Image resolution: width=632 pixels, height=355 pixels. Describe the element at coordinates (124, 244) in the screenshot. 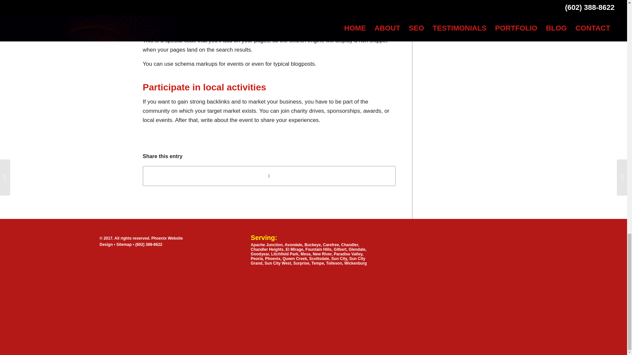

I see `Sitemap ` at that location.